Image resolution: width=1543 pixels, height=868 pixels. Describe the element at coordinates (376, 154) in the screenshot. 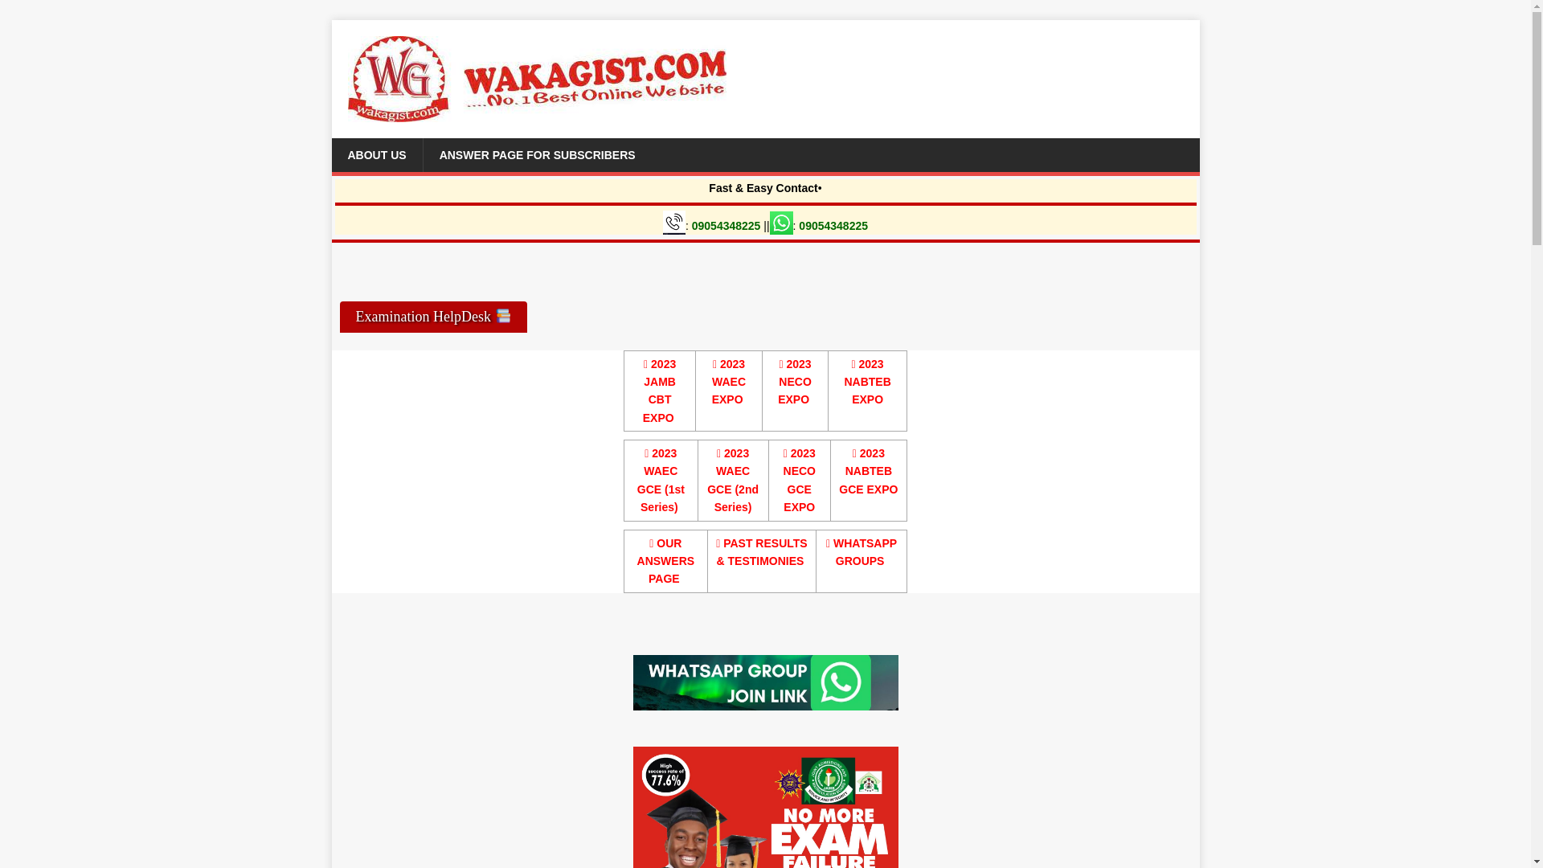

I see `ABOUT US` at that location.